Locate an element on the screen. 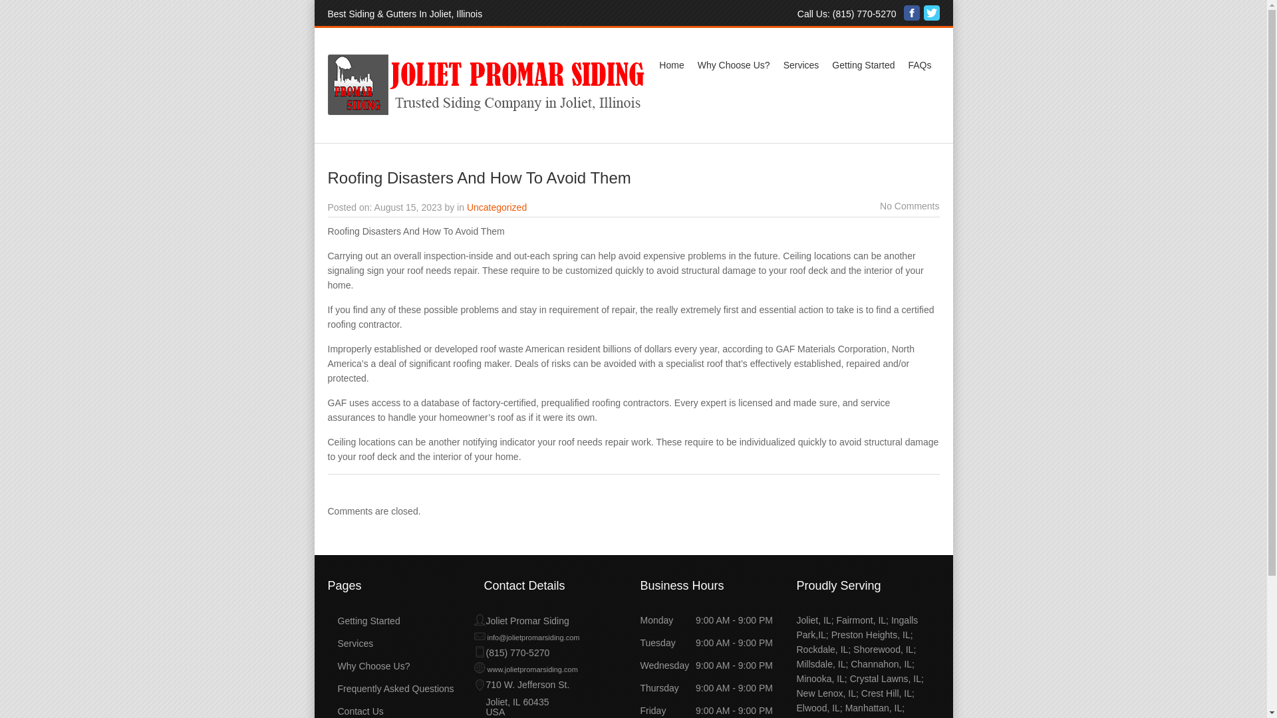 This screenshot has height=718, width=1277. Why Choose Us? is located at coordinates (368, 665).